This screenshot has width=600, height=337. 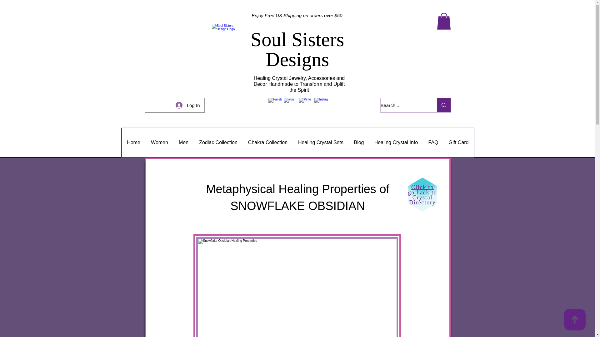 What do you see at coordinates (297, 49) in the screenshot?
I see `Soul Sisters Designs` at bounding box center [297, 49].